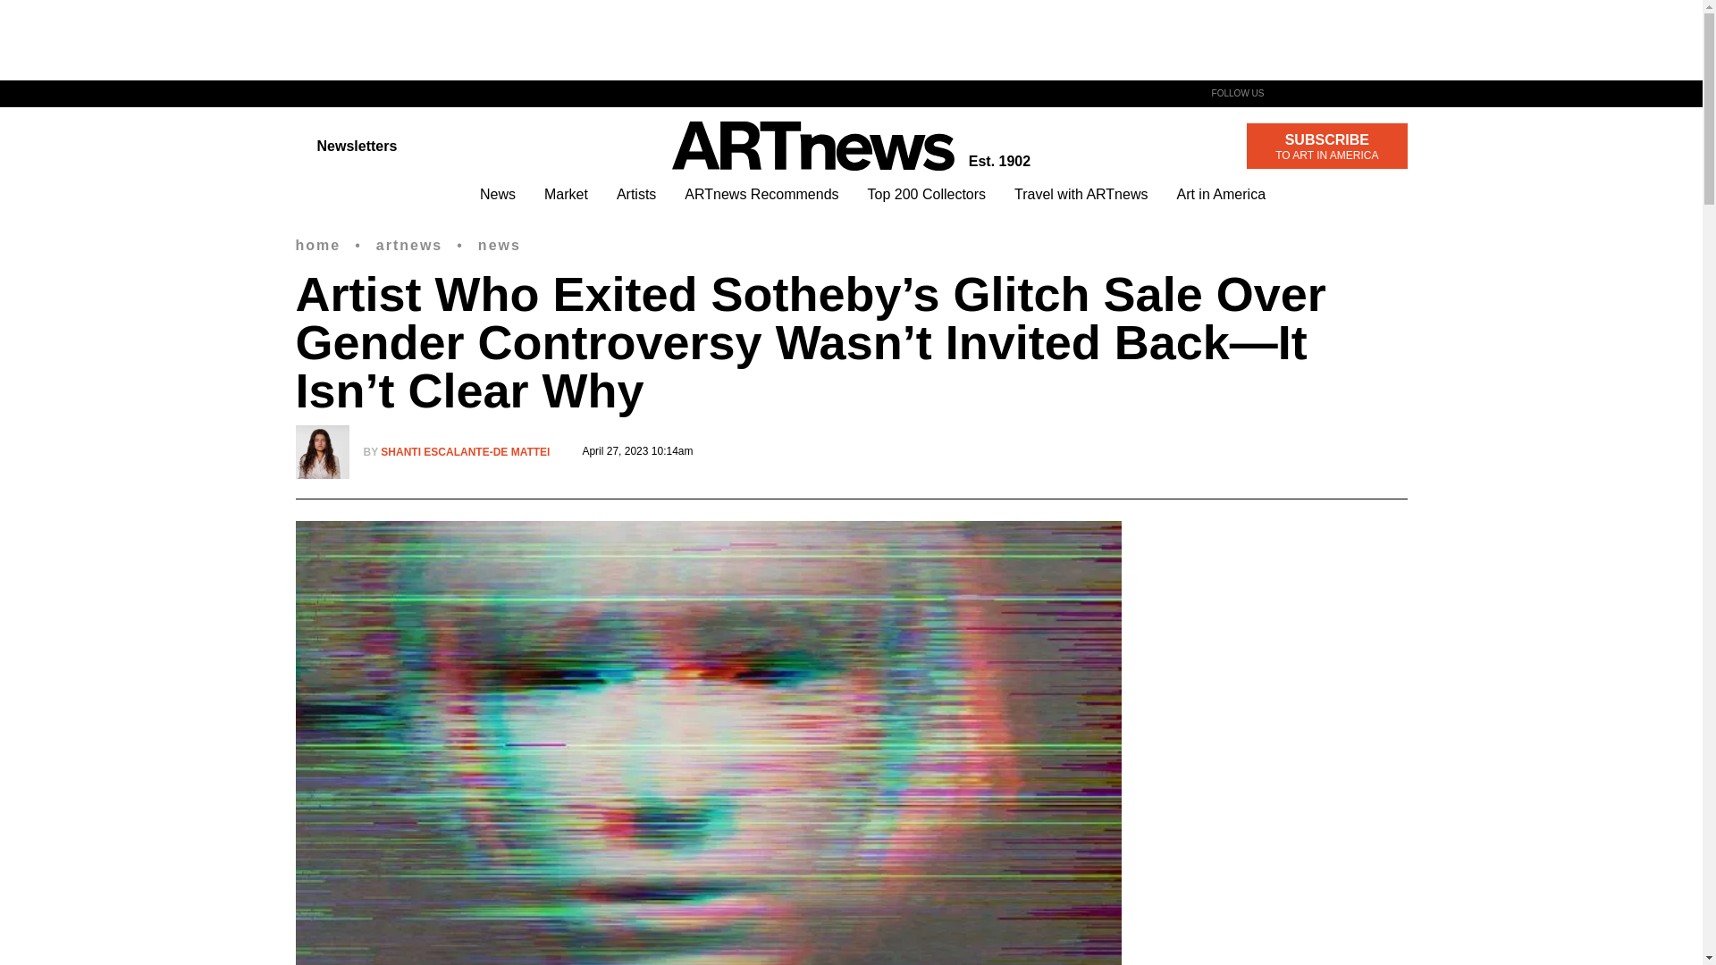 The height and width of the screenshot is (965, 1716). What do you see at coordinates (498, 194) in the screenshot?
I see `News` at bounding box center [498, 194].